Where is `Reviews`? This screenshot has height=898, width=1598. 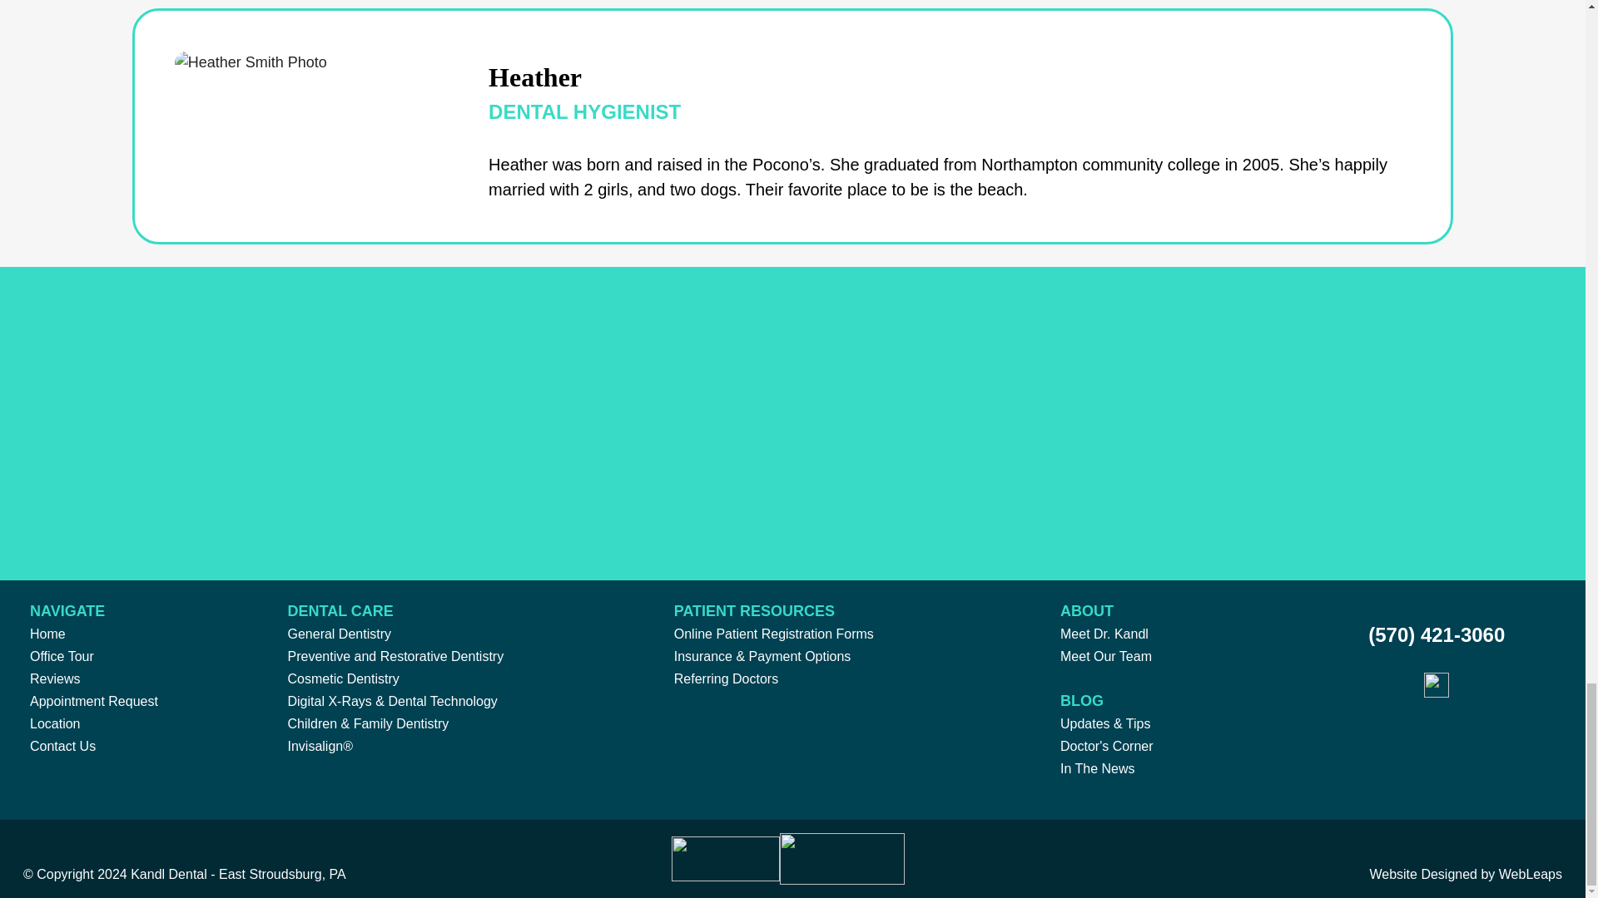 Reviews is located at coordinates (55, 678).